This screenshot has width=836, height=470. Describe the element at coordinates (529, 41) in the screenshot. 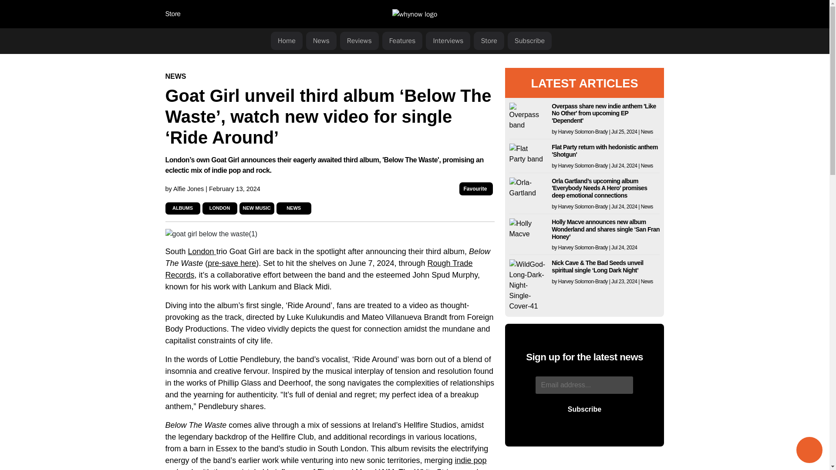

I see `Subscribe` at that location.